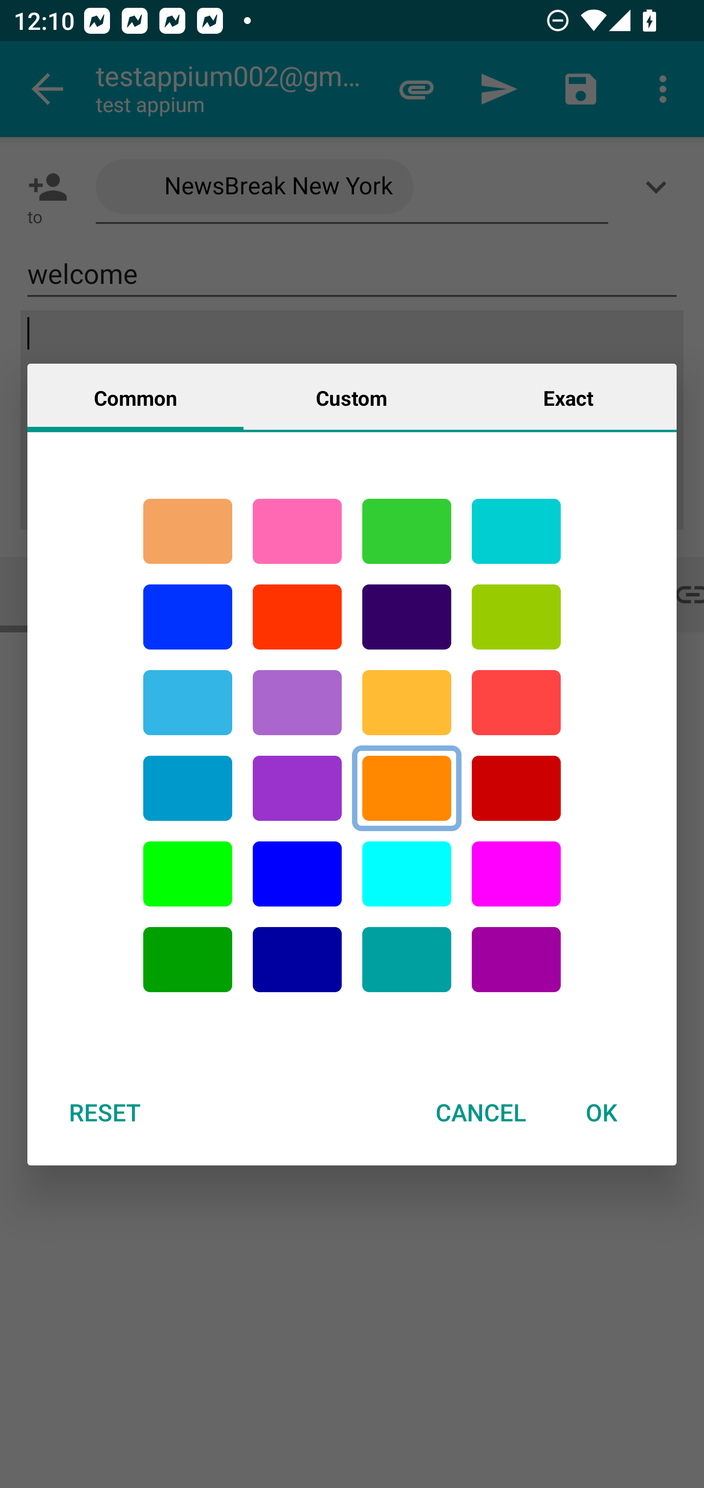 This screenshot has width=704, height=1488. Describe the element at coordinates (104, 1112) in the screenshot. I see `RESET` at that location.